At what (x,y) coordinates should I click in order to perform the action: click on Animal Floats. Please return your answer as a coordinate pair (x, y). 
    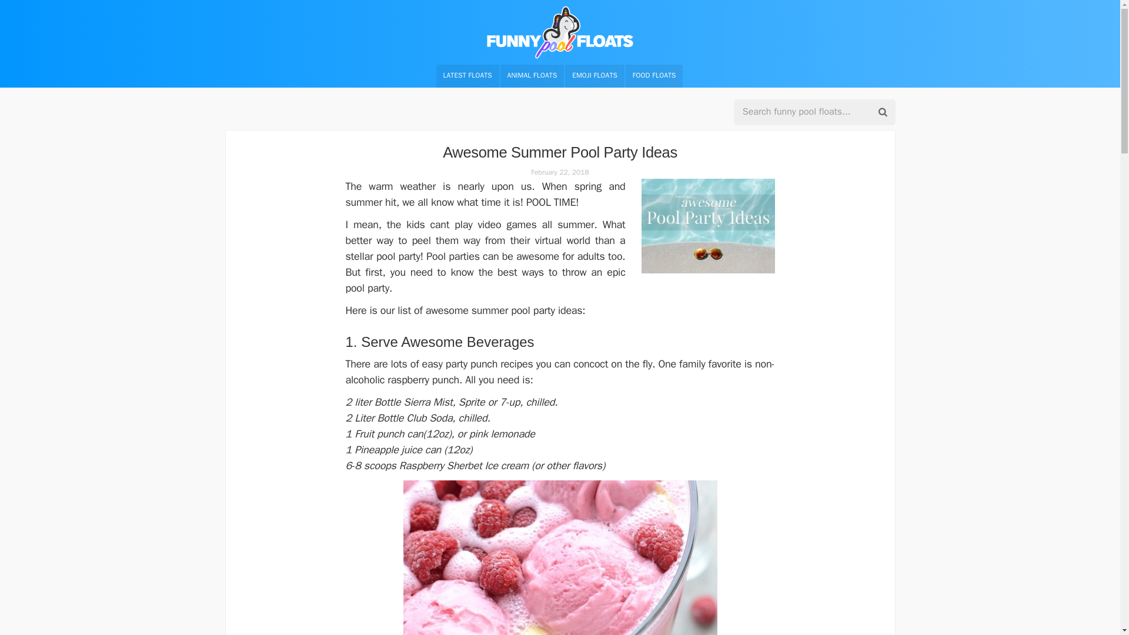
    Looking at the image, I should click on (532, 76).